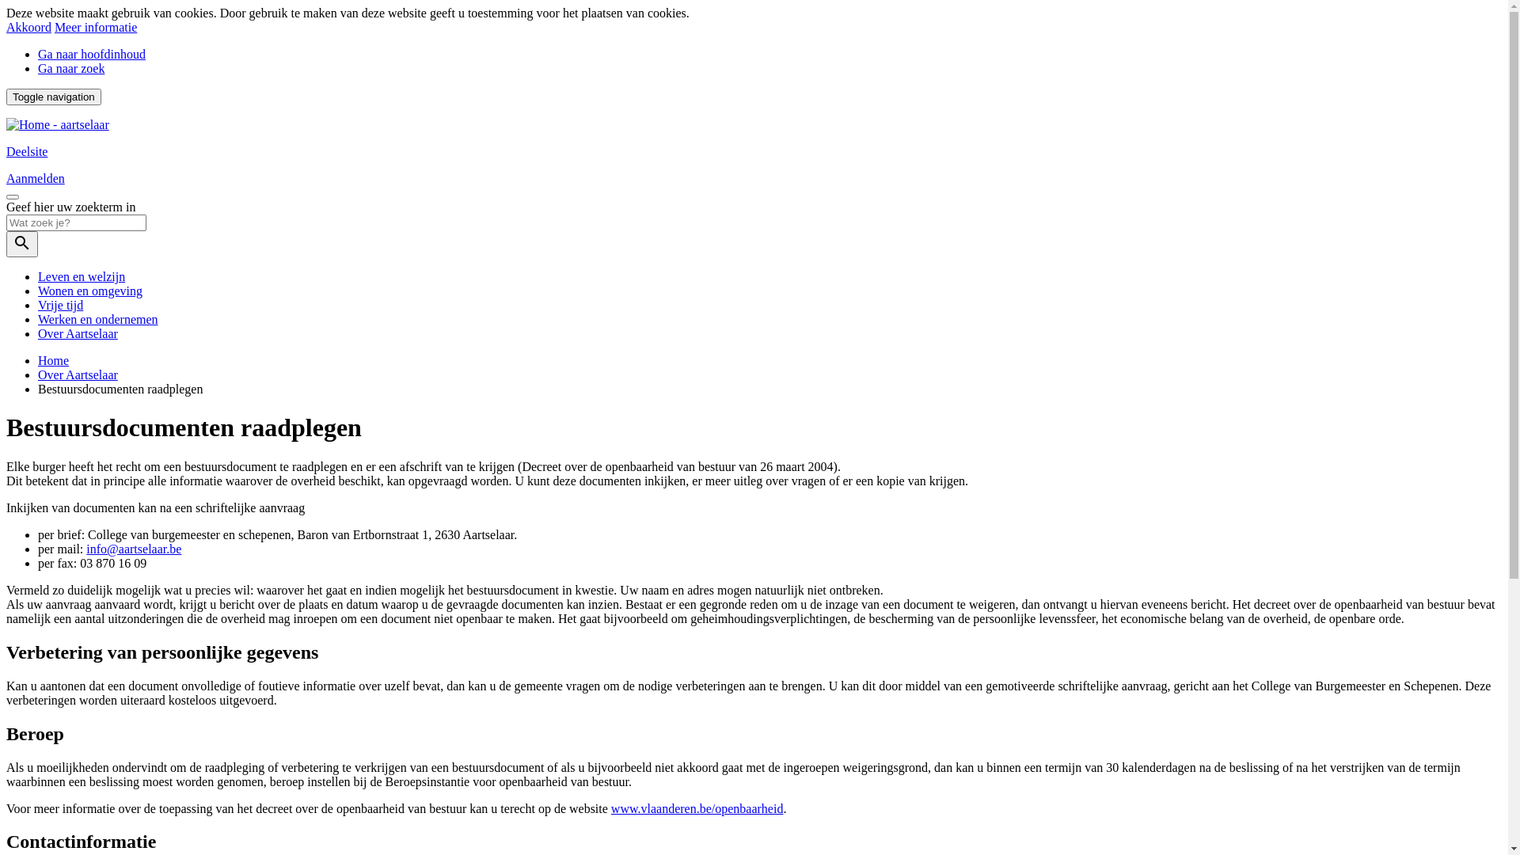 The width and height of the screenshot is (1520, 855). I want to click on Over Aartselaar, so click(78, 375).